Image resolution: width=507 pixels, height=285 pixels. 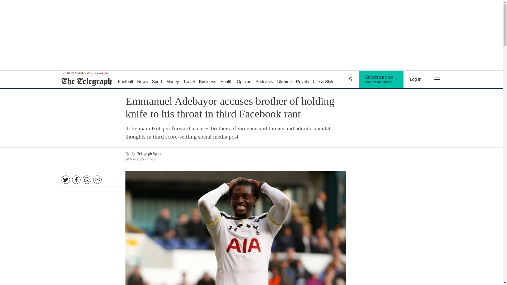 I want to click on Ukraine, so click(x=125, y=80).